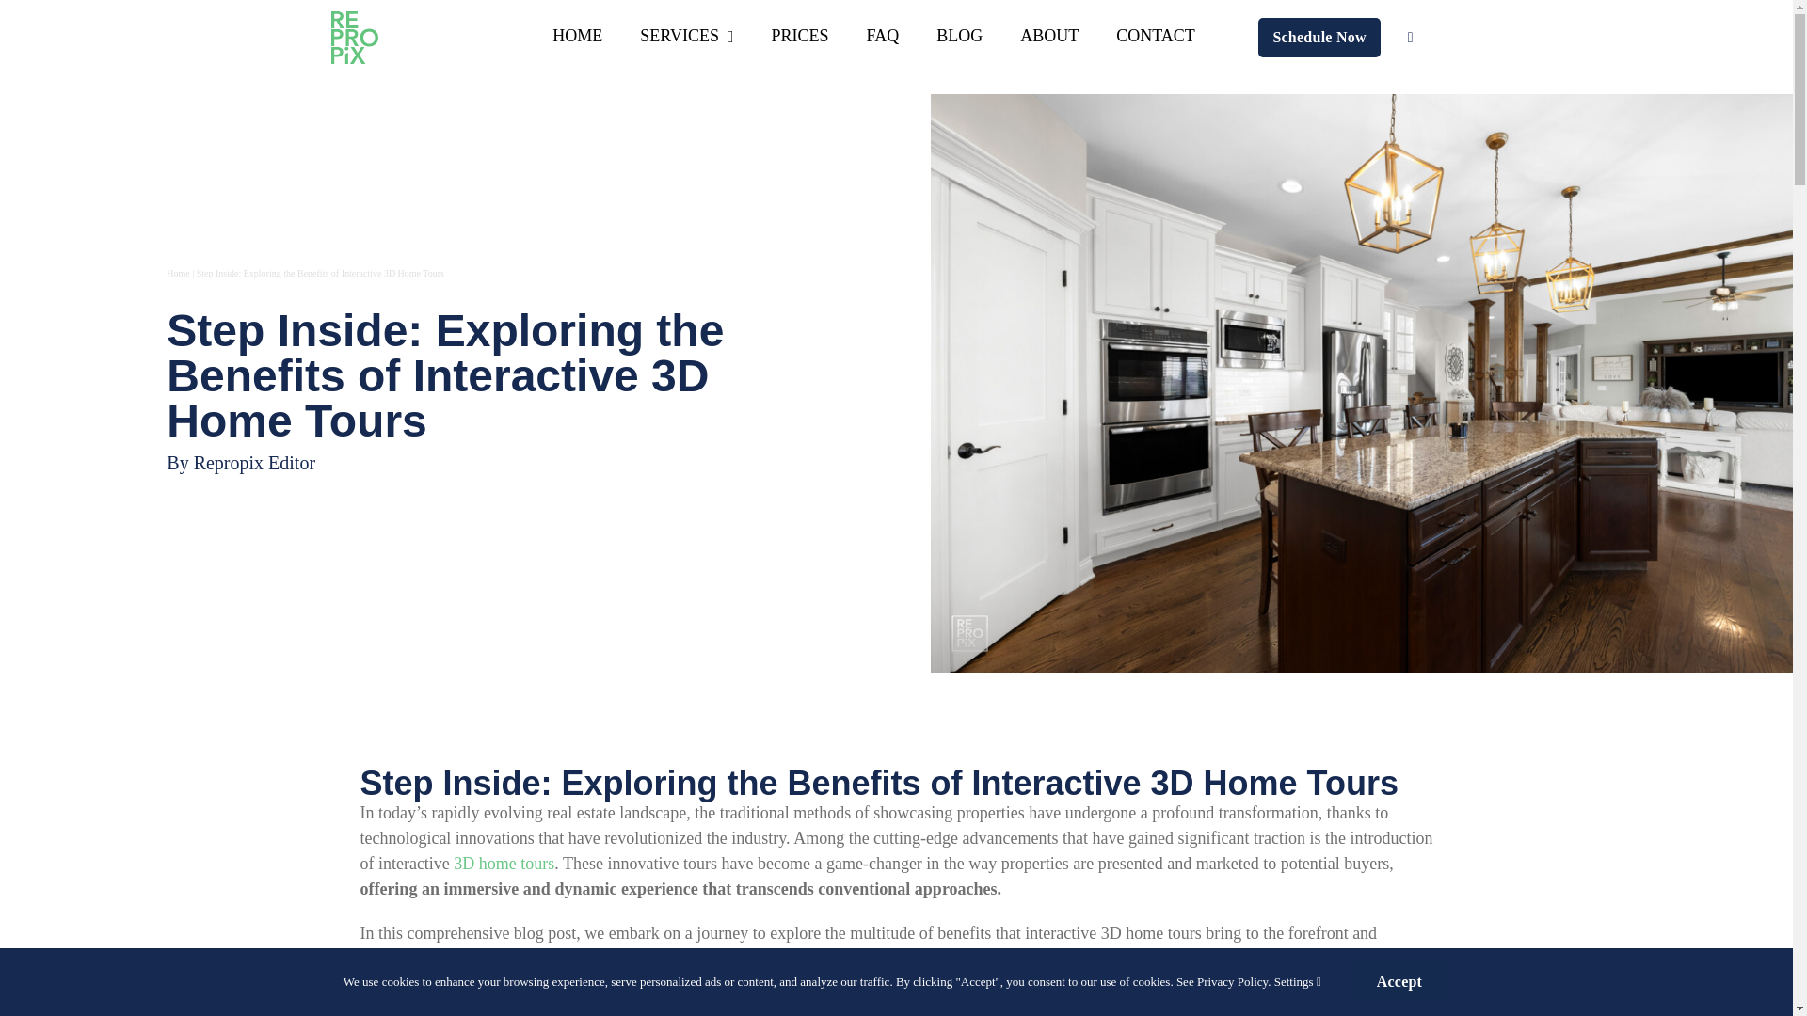  I want to click on HOME, so click(577, 38).